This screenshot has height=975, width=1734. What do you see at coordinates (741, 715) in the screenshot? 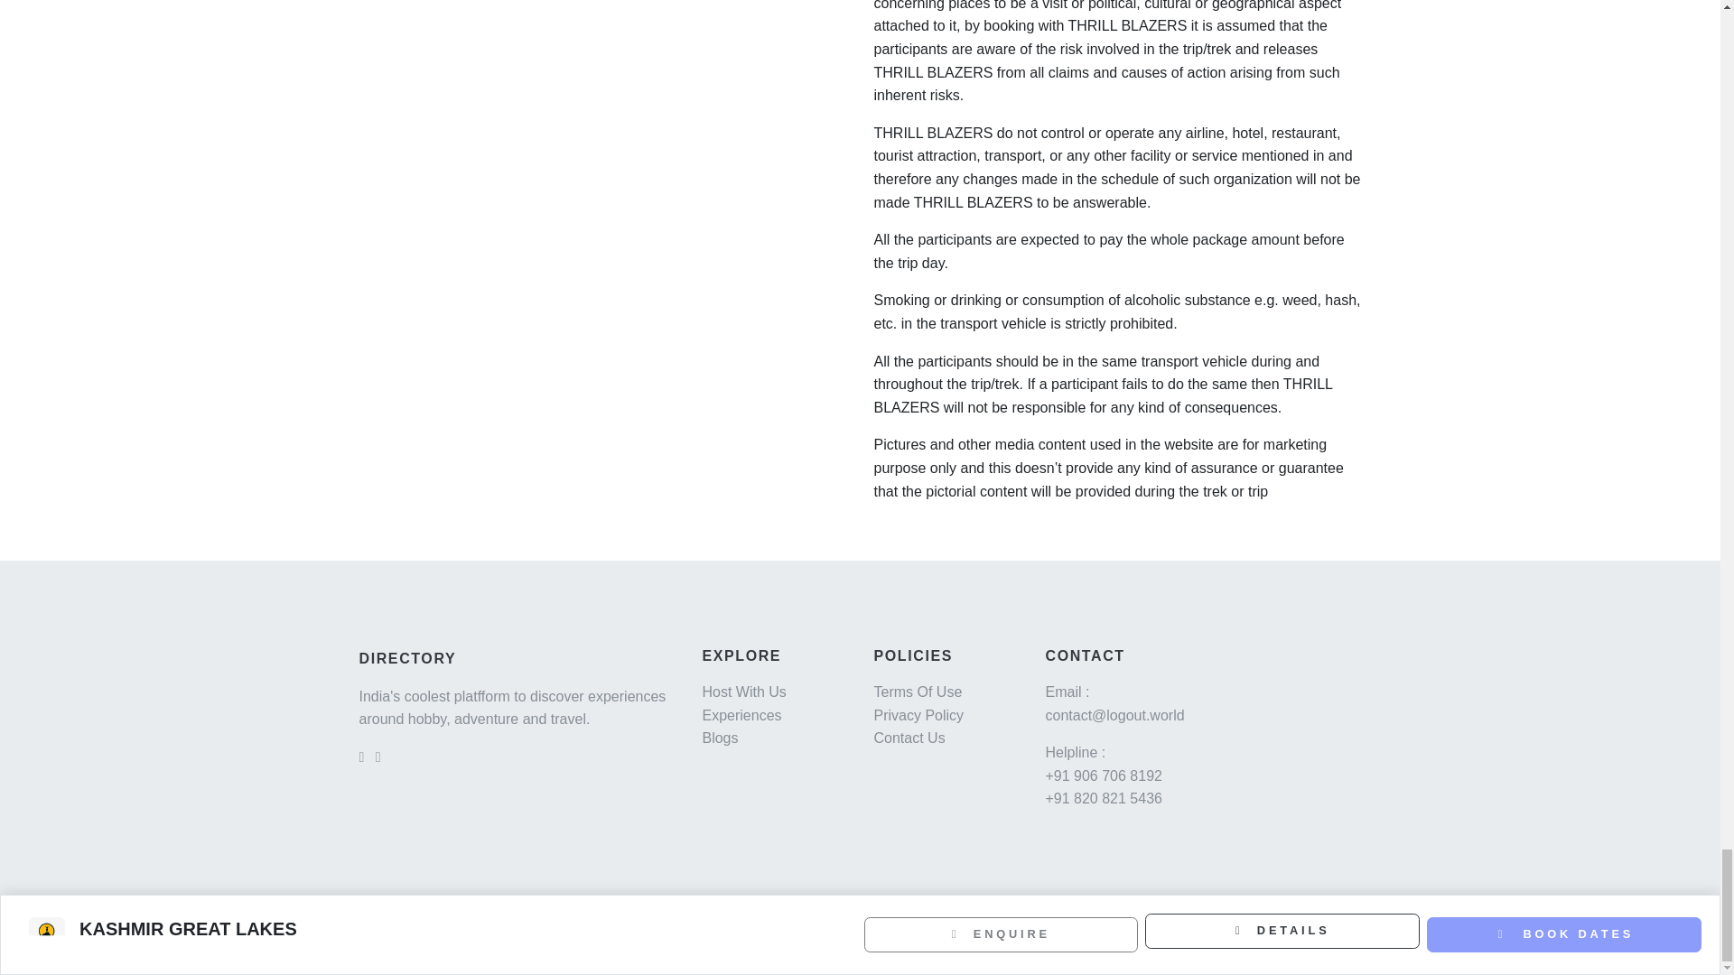
I see `Experiences` at bounding box center [741, 715].